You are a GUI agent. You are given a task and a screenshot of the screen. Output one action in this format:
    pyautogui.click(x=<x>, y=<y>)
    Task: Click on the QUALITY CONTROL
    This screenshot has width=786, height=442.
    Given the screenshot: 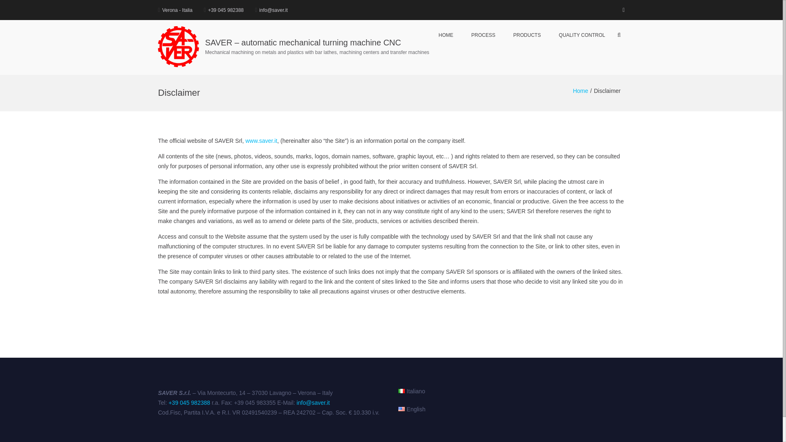 What is the action you would take?
    pyautogui.click(x=582, y=35)
    